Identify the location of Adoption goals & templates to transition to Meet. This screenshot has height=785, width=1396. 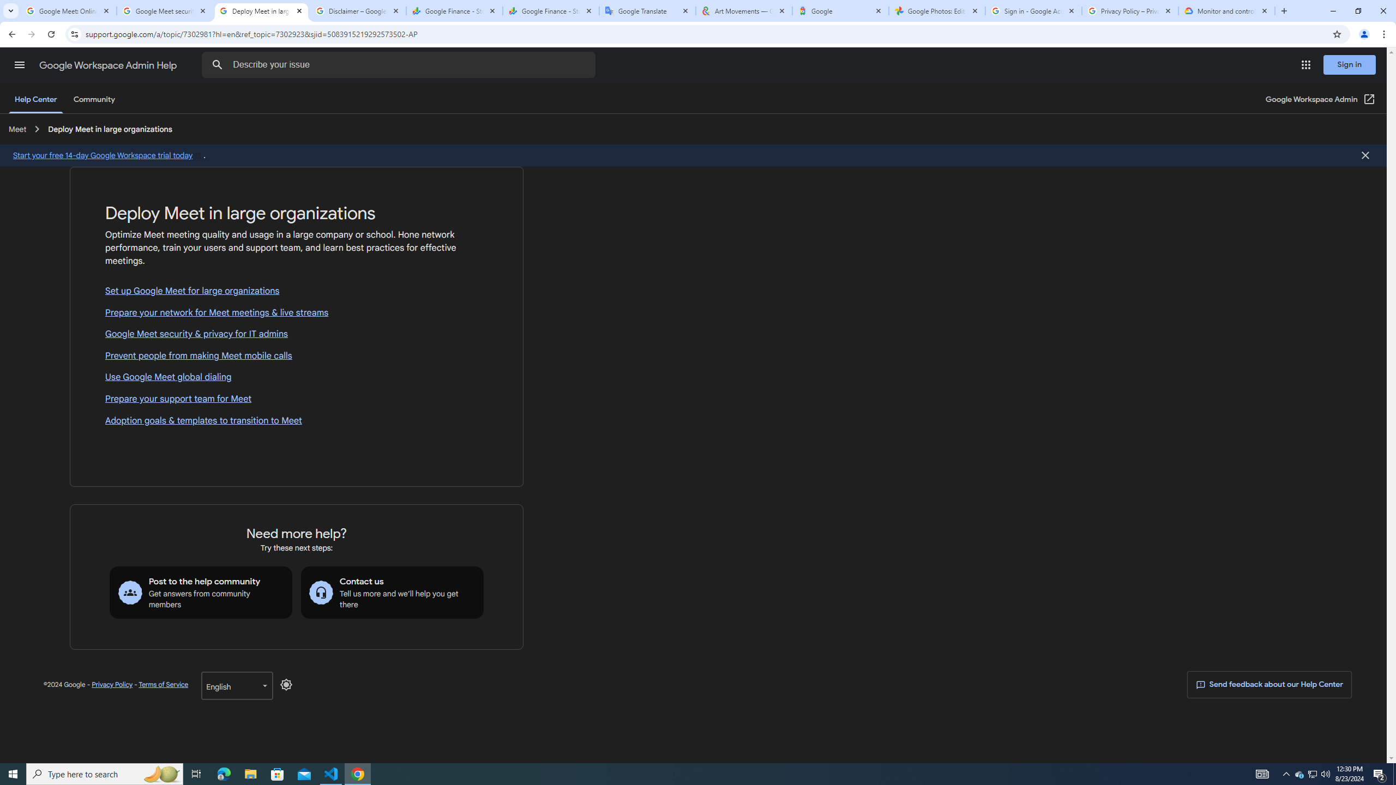
(297, 421).